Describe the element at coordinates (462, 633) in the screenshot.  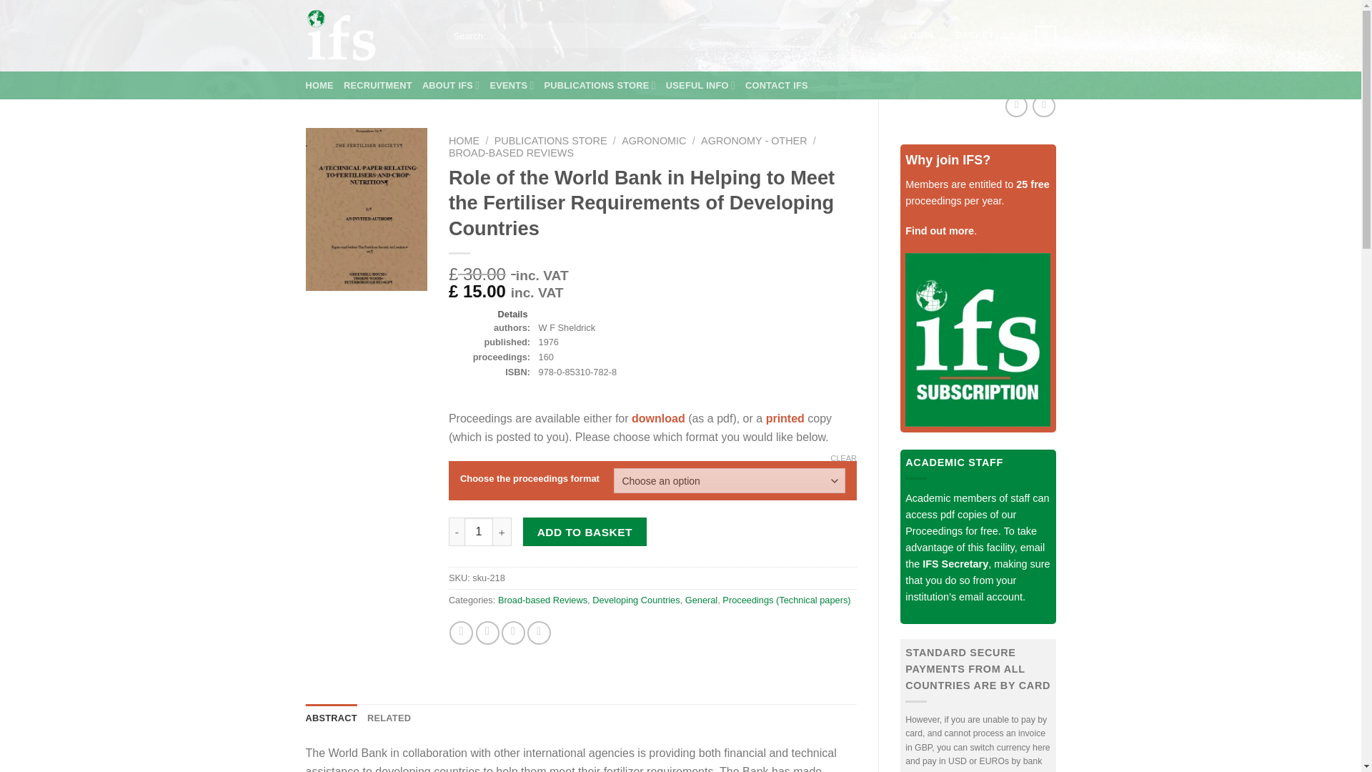
I see `Share on Facebook` at that location.